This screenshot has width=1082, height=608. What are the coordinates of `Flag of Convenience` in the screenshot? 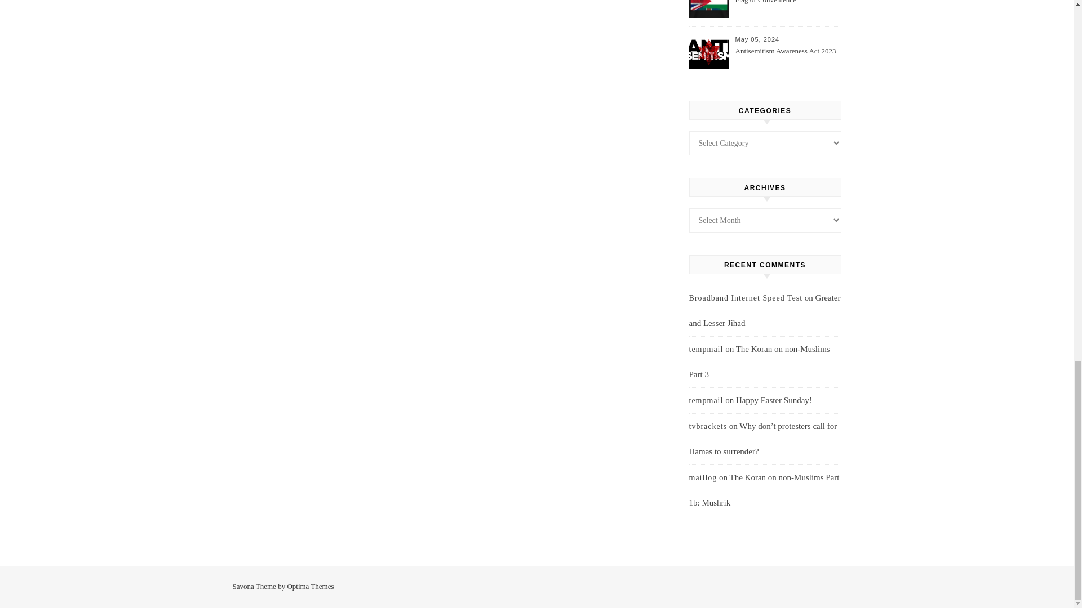 It's located at (787, 10).